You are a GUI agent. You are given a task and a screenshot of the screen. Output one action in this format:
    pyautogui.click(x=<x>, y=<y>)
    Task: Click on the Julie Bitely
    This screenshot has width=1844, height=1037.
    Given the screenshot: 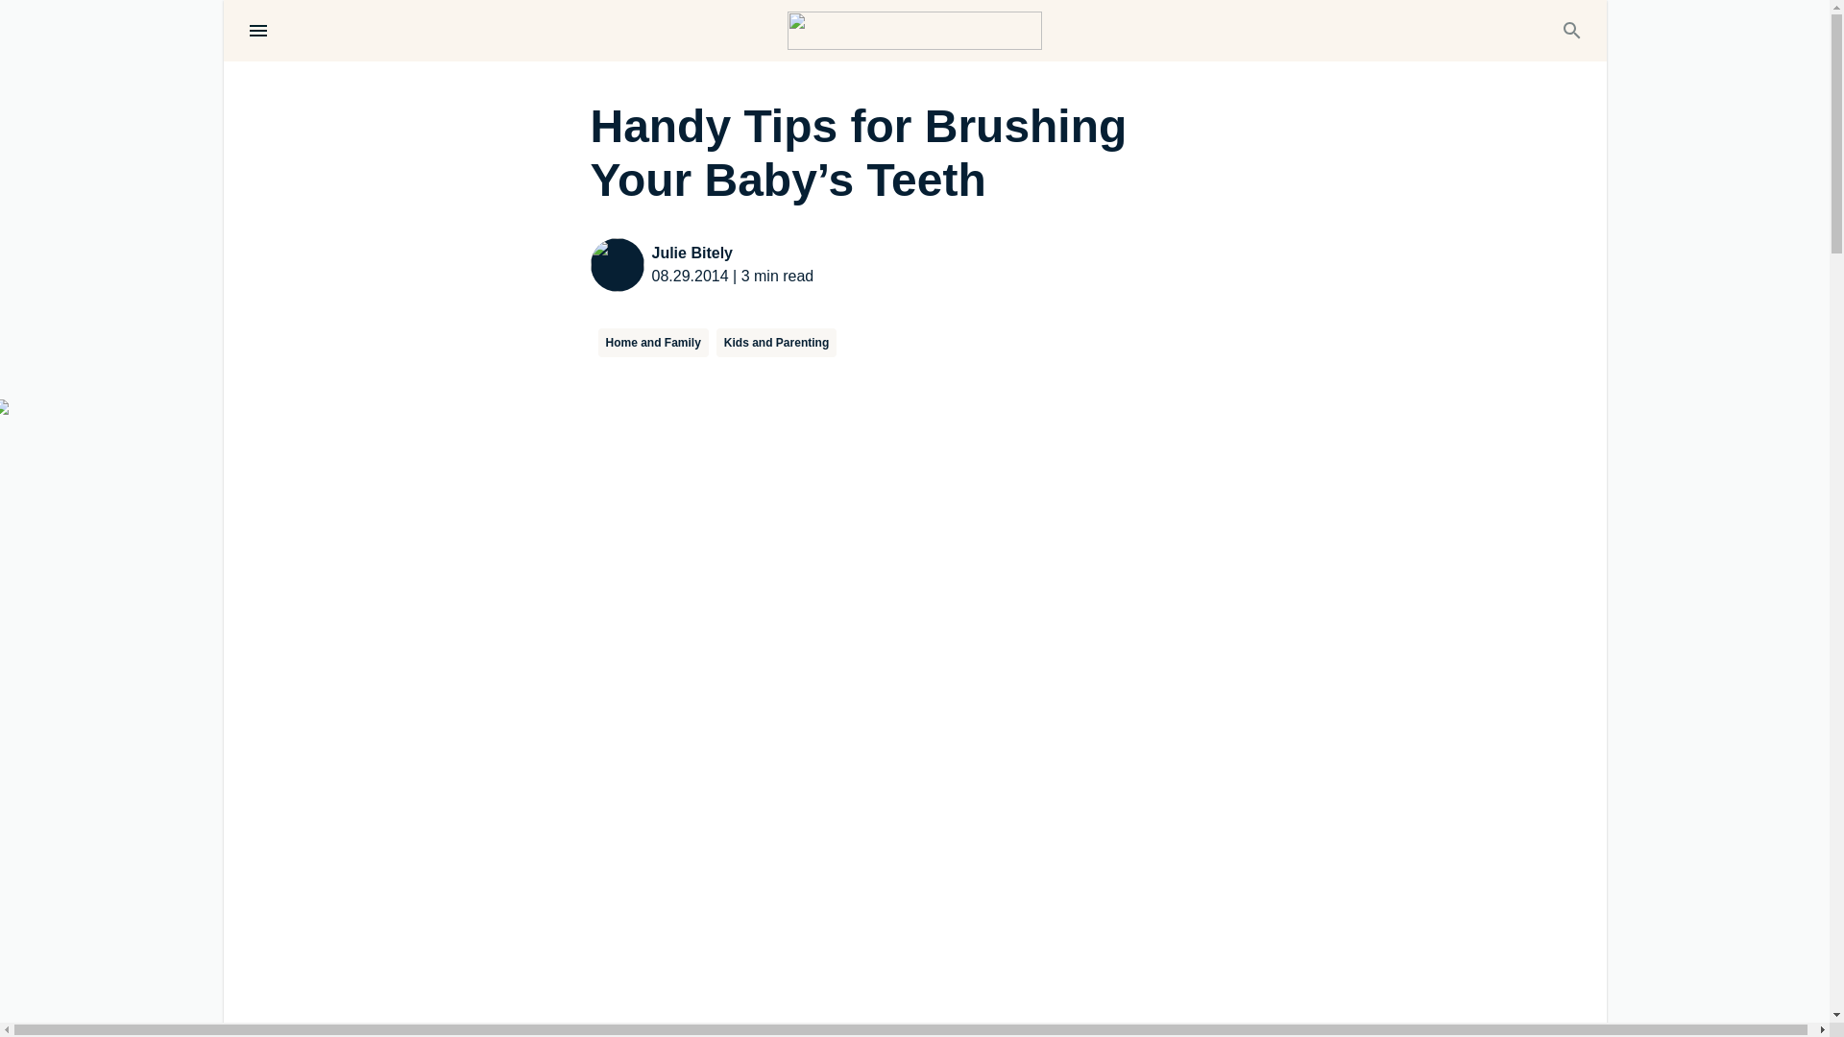 What is the action you would take?
    pyautogui.click(x=732, y=253)
    